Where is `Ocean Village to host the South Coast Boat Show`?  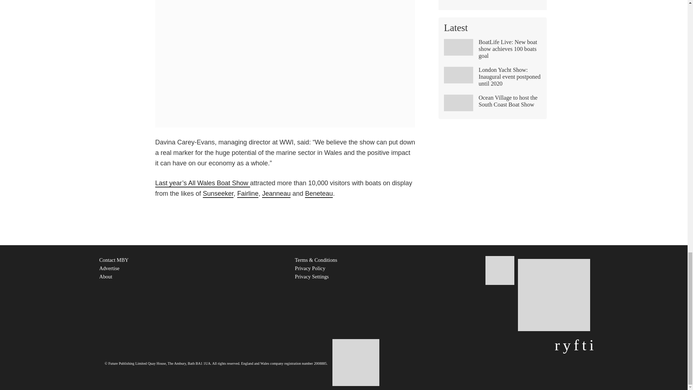 Ocean Village to host the South Coast Boat Show is located at coordinates (492, 104).